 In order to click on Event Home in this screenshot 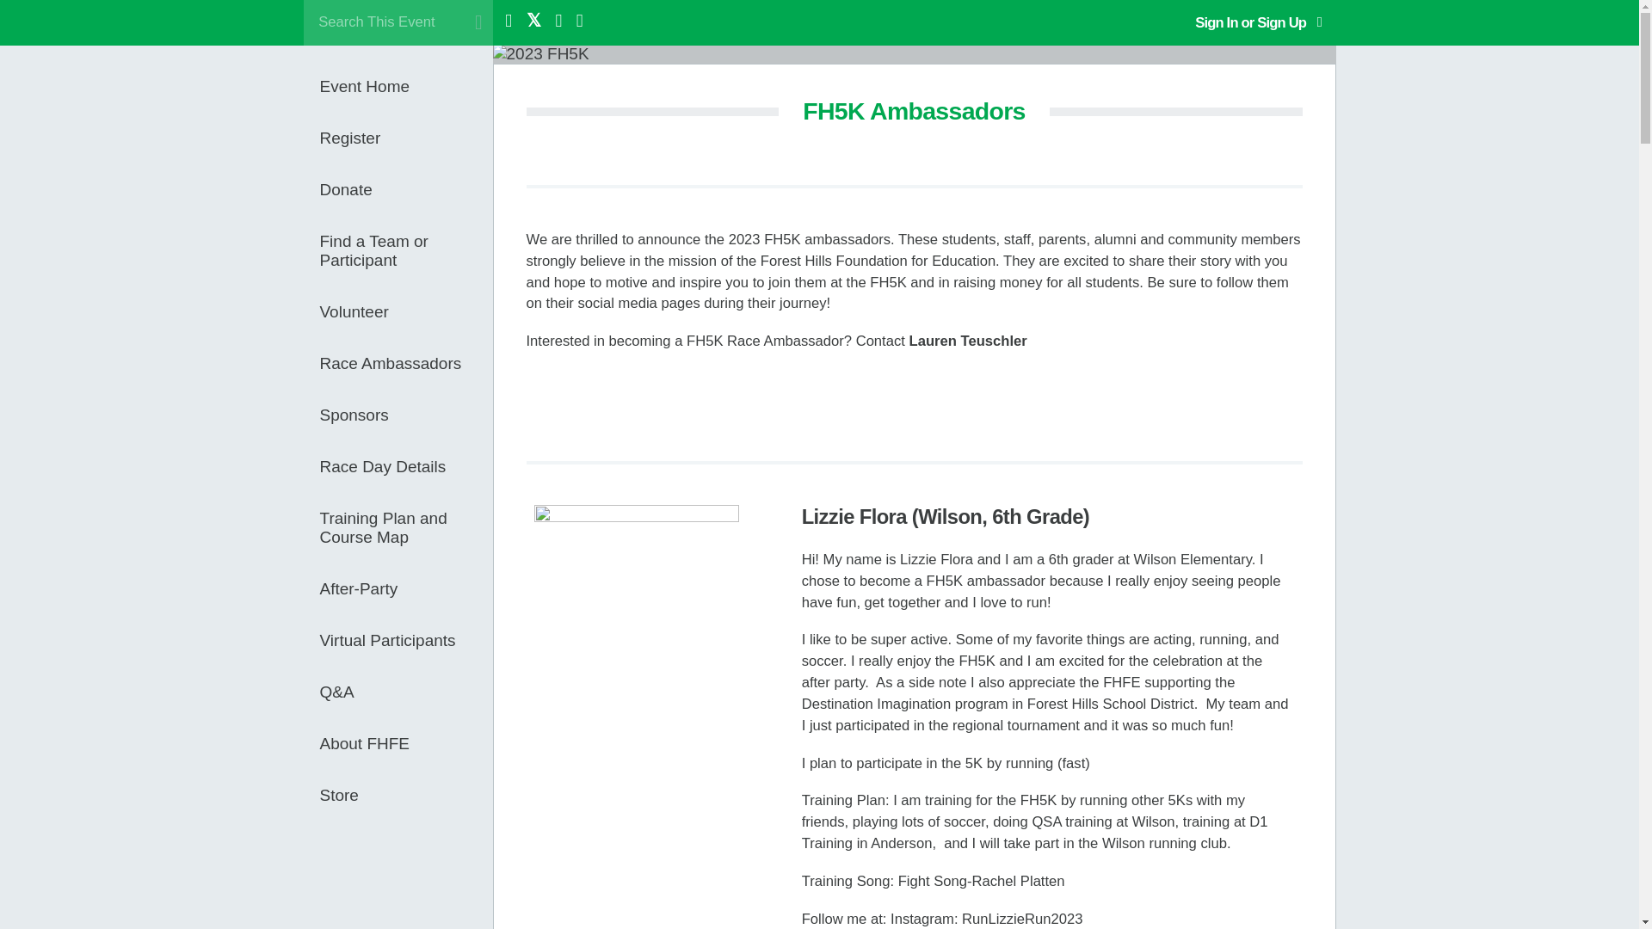, I will do `click(406, 86)`.